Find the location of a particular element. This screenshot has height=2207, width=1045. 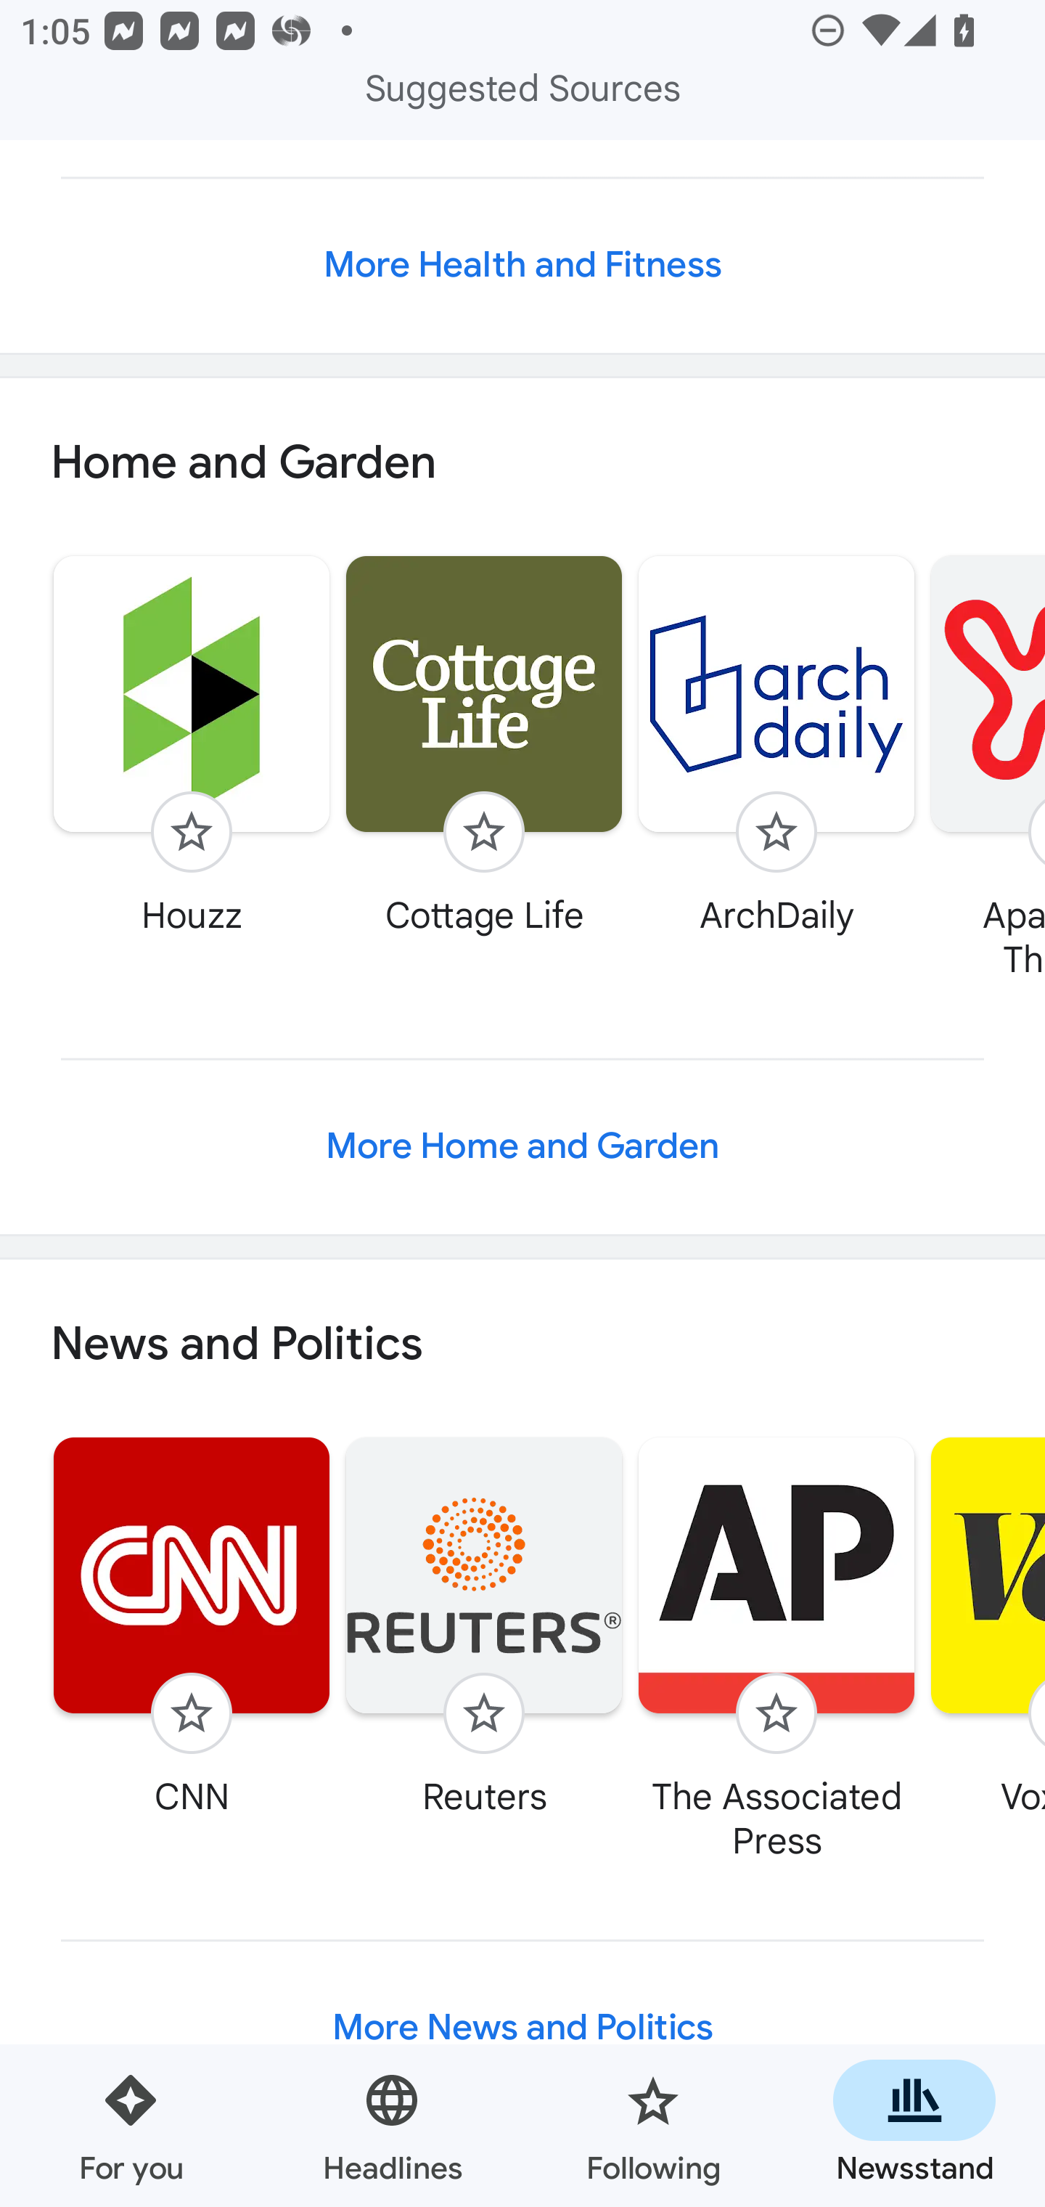

Follow Cottage Life is located at coordinates (484, 745).